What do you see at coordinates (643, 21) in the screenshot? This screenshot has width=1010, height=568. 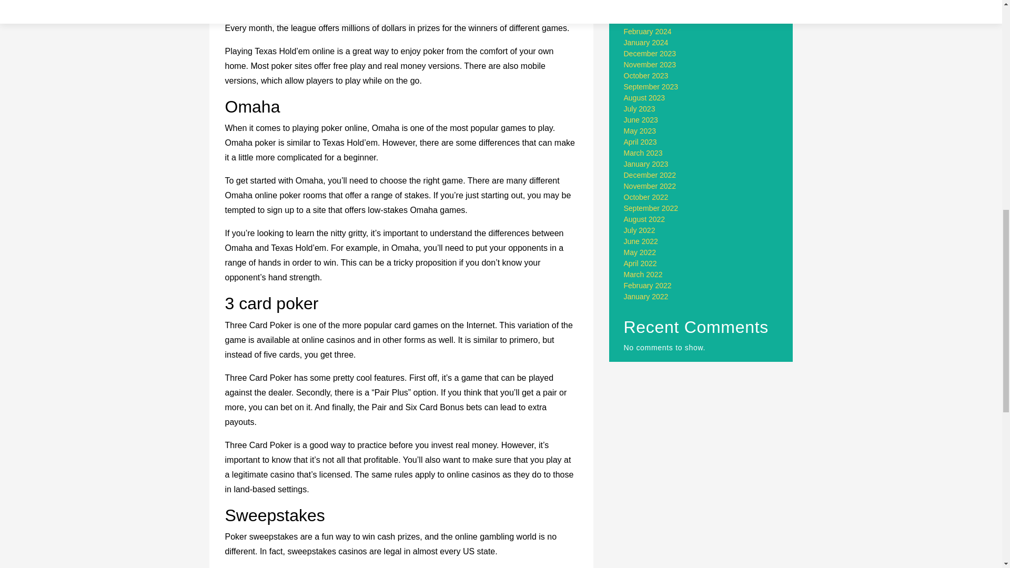 I see `March 2024` at bounding box center [643, 21].